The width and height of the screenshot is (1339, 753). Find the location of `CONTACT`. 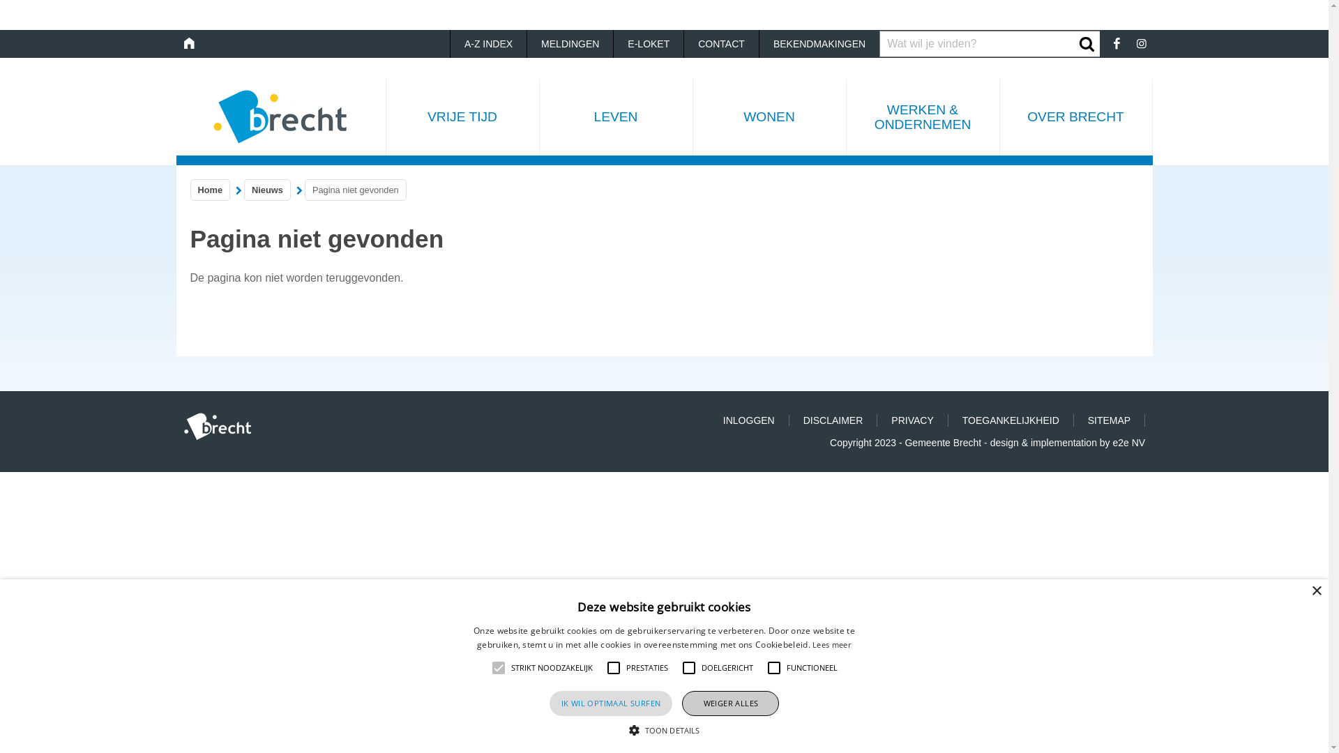

CONTACT is located at coordinates (721, 44).